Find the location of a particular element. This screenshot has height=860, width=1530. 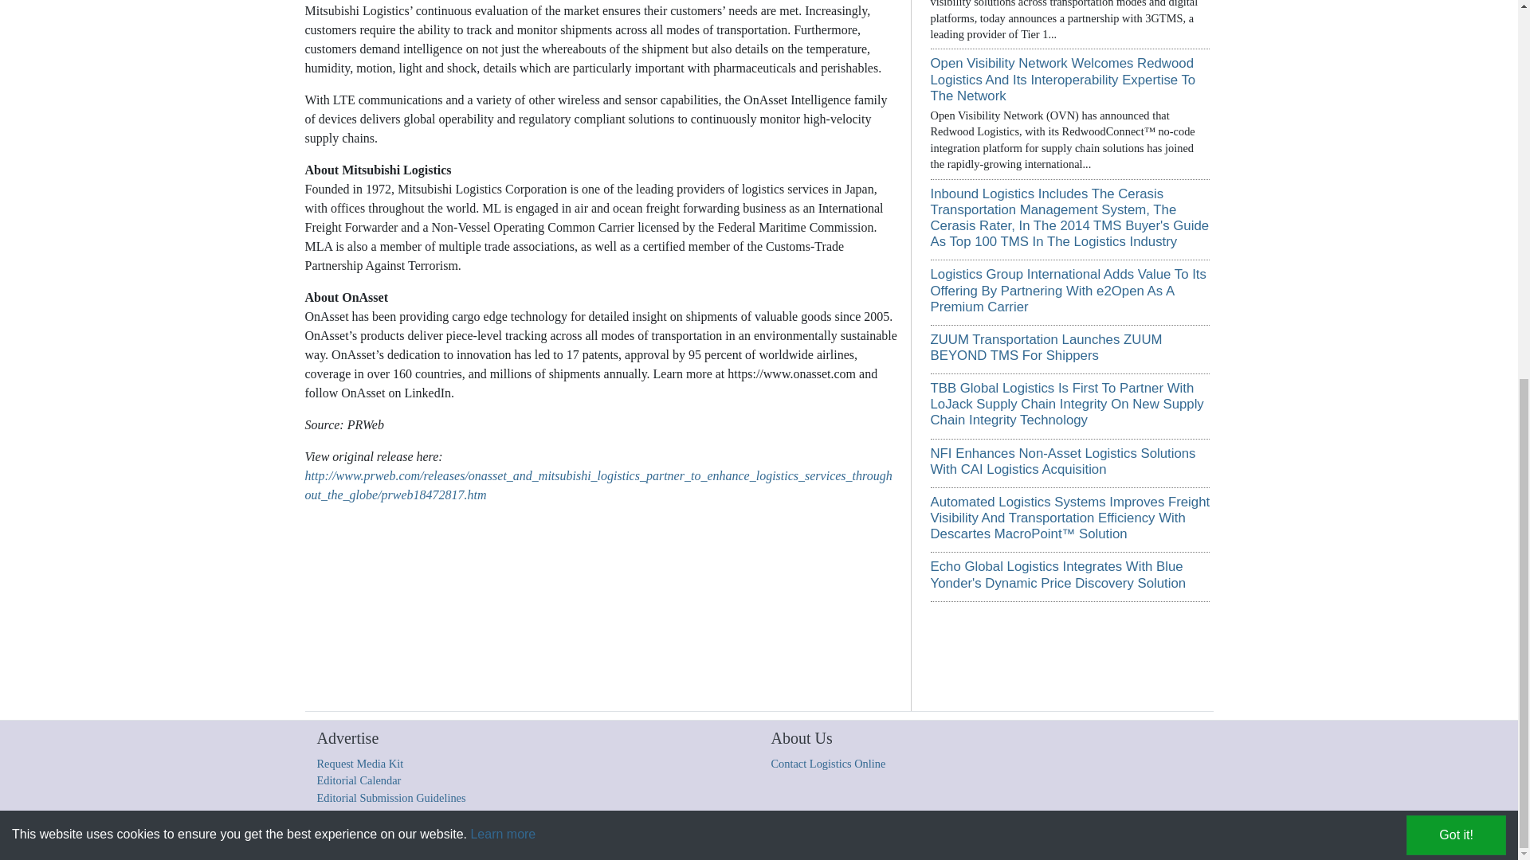

Editorial Submission Guidelines is located at coordinates (391, 797).